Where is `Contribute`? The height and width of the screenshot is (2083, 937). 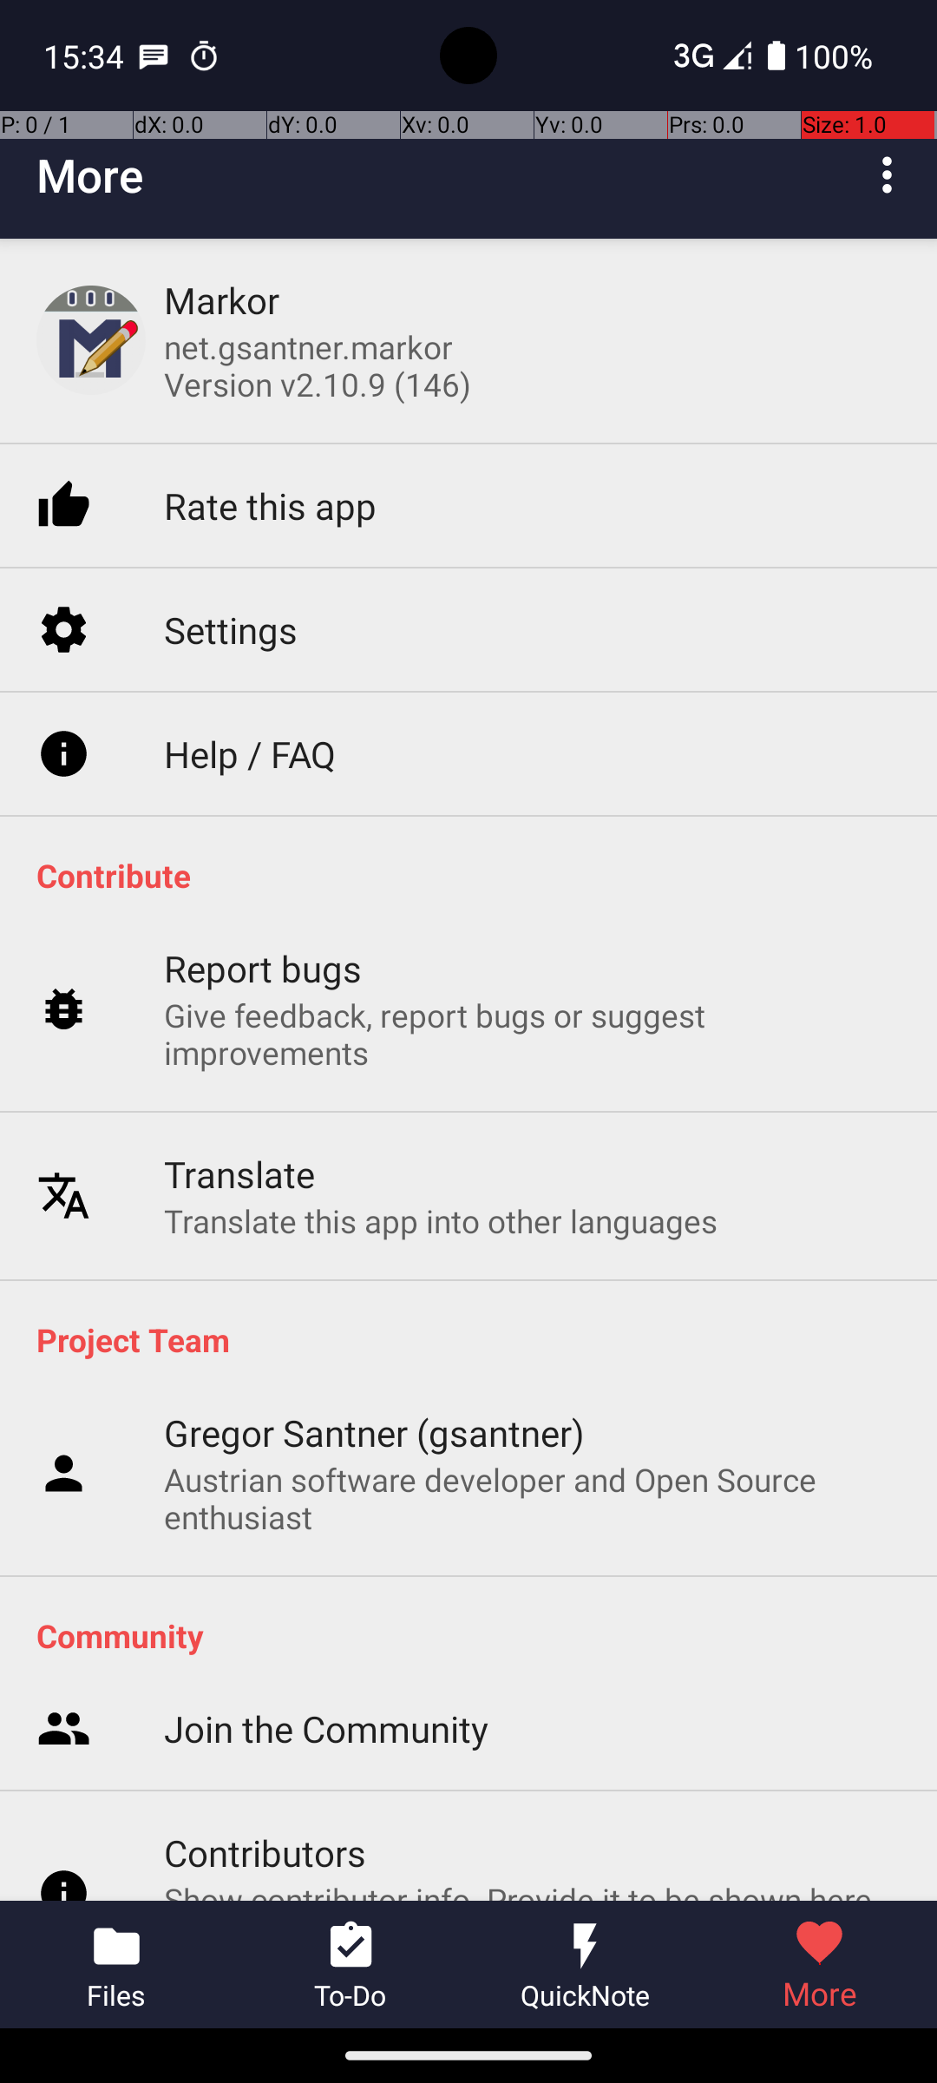
Contribute is located at coordinates (477, 875).